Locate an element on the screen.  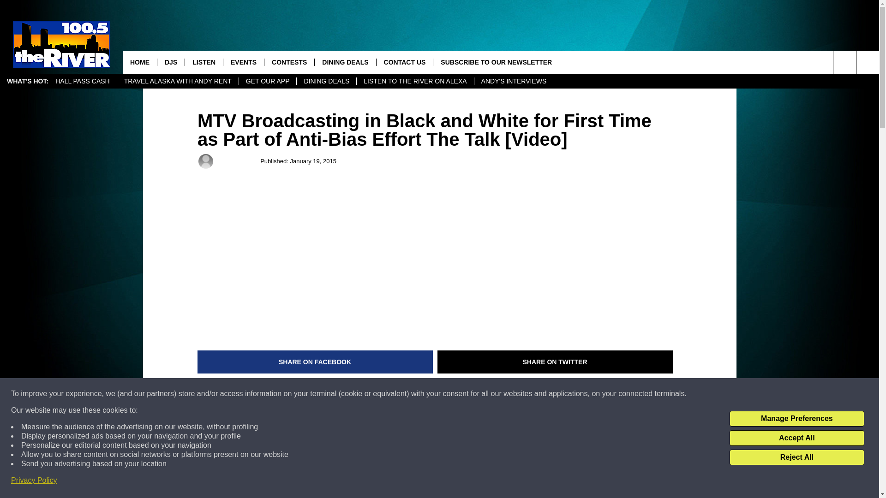
DINING DEALS is located at coordinates (326, 81).